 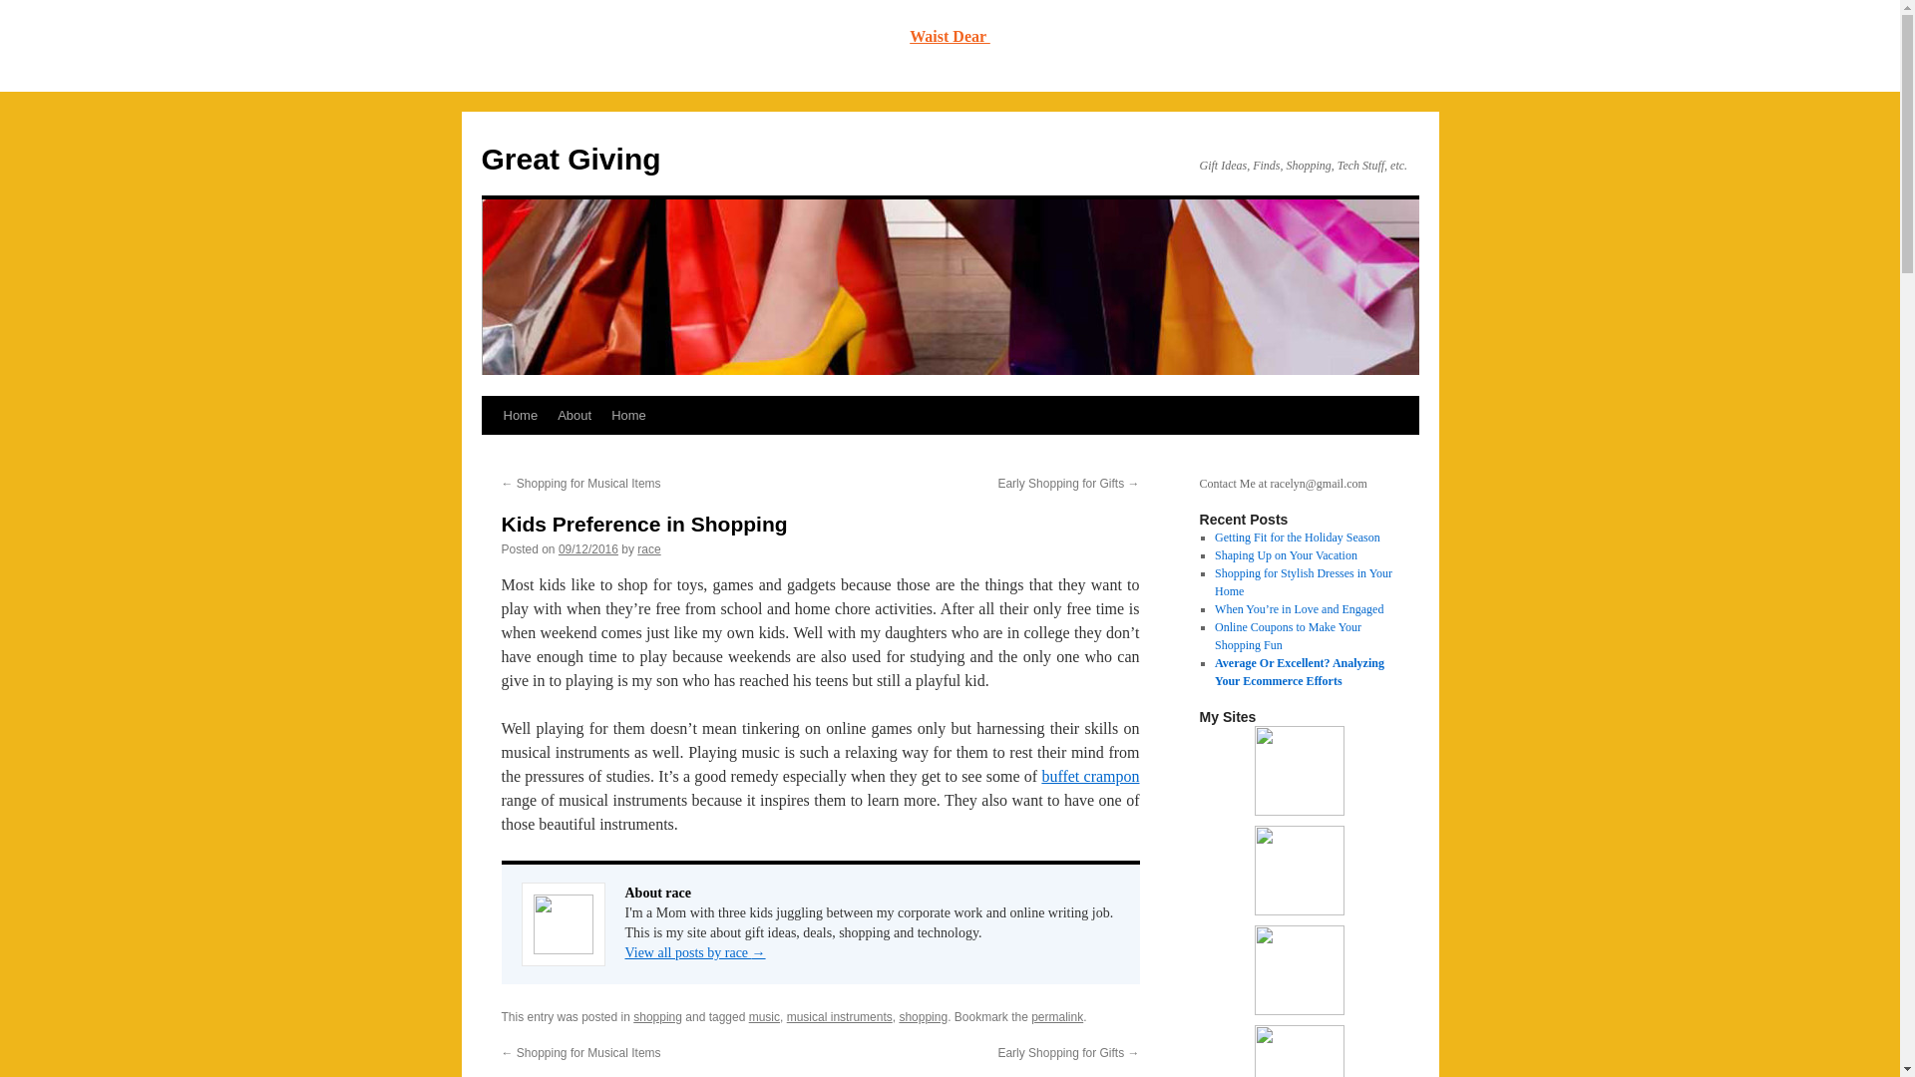 What do you see at coordinates (1090, 776) in the screenshot?
I see `buffet crampon` at bounding box center [1090, 776].